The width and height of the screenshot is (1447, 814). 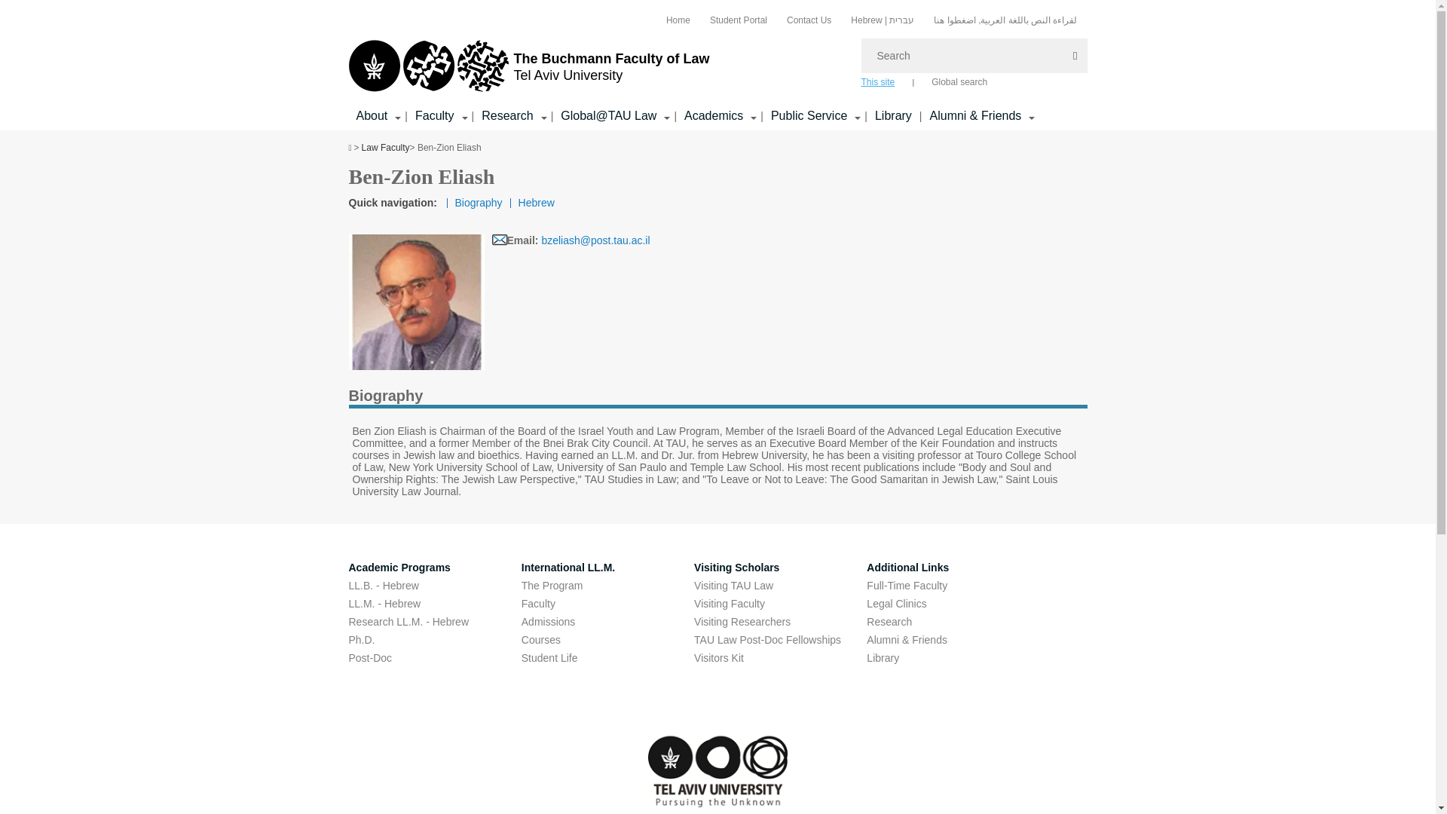 I want to click on Contact Us, so click(x=809, y=20).